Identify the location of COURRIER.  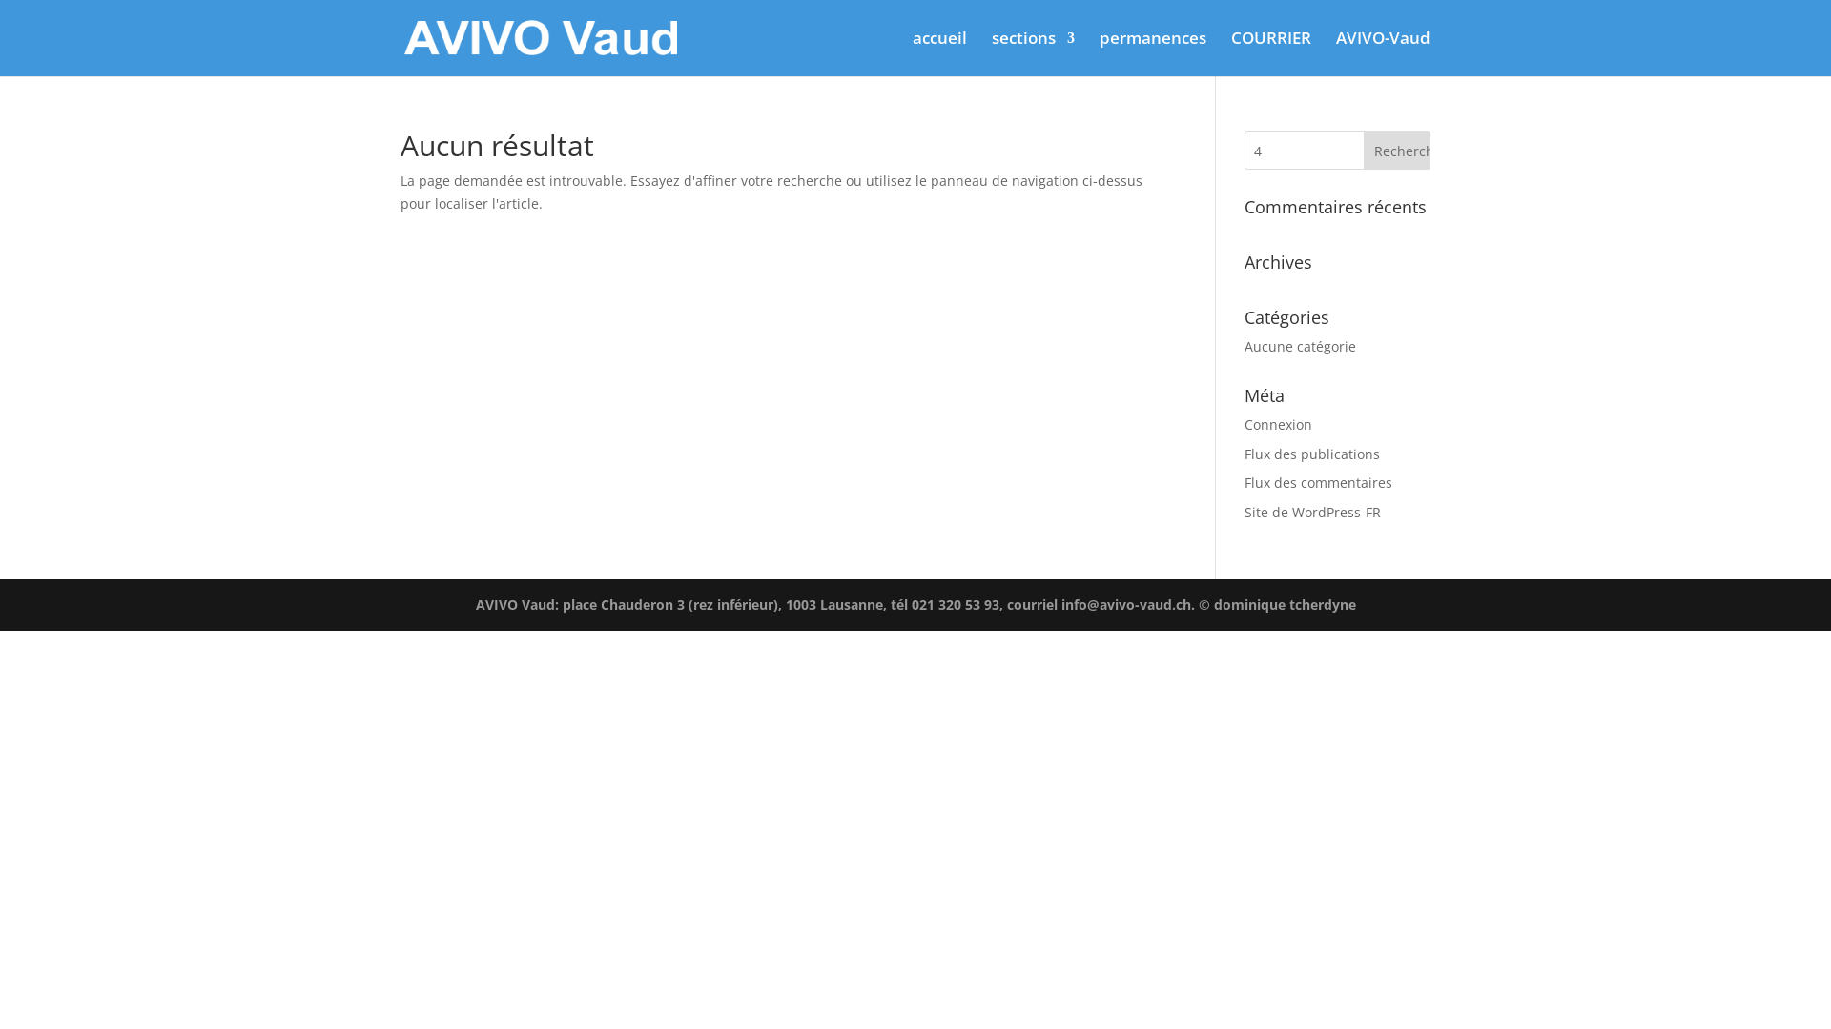
(1271, 53).